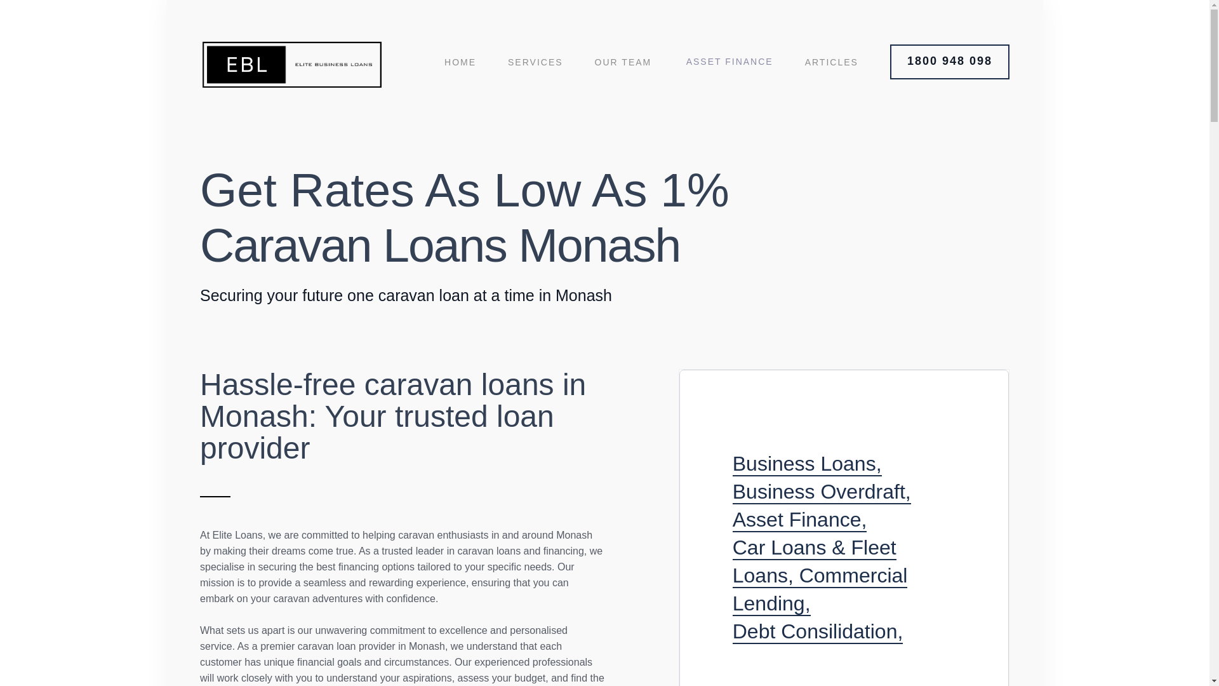 The width and height of the screenshot is (1219, 686). What do you see at coordinates (799, 520) in the screenshot?
I see `Asset Finance,` at bounding box center [799, 520].